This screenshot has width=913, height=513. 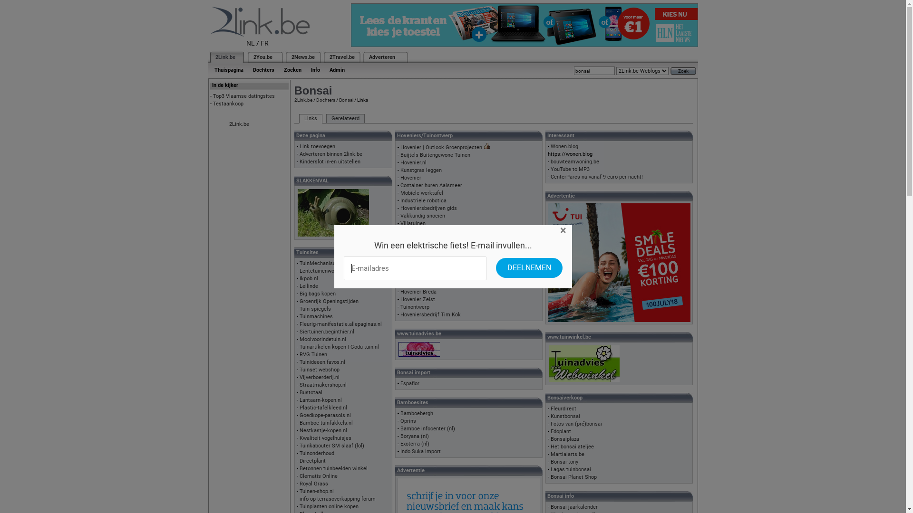 I want to click on Vakkundig snoeien, so click(x=423, y=216).